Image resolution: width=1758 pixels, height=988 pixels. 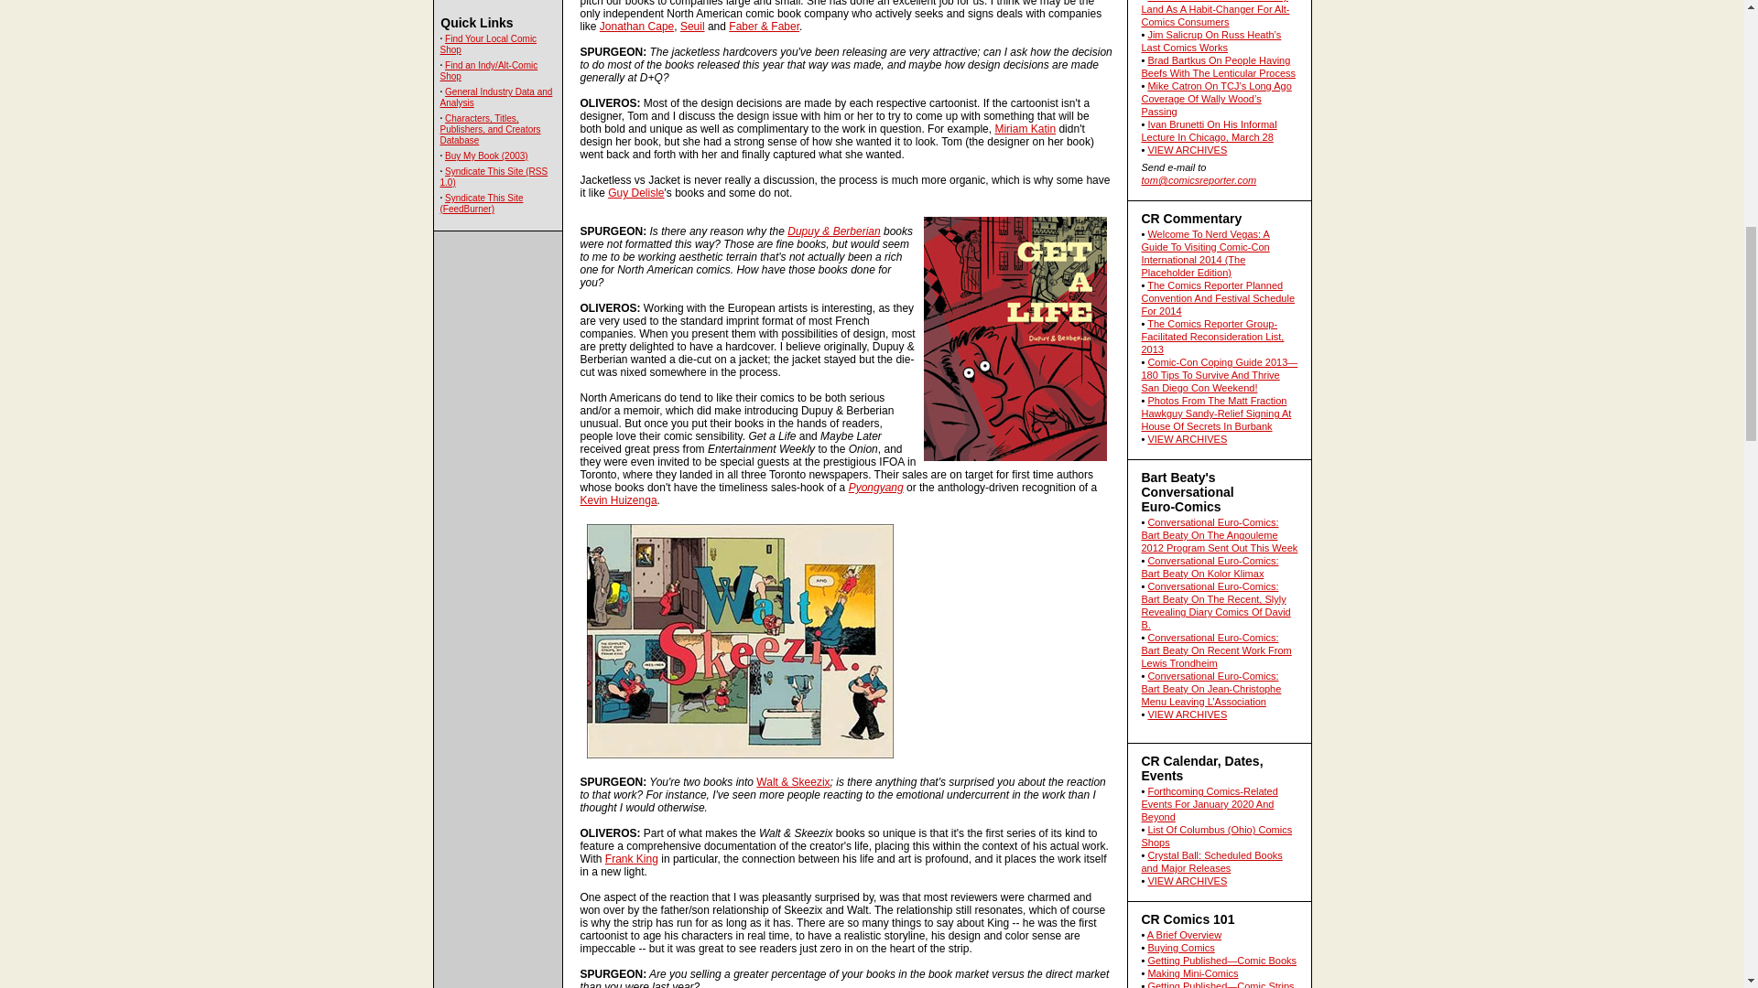 What do you see at coordinates (495, 97) in the screenshot?
I see `General Industry Data and Analysis` at bounding box center [495, 97].